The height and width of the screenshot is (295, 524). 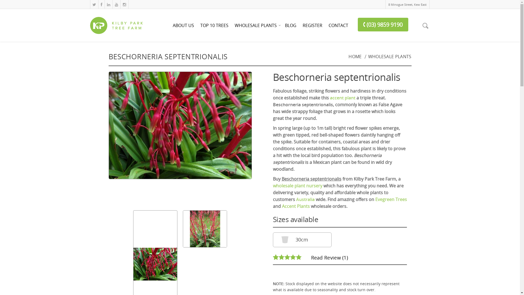 I want to click on TOP 10 TREES, so click(x=215, y=29).